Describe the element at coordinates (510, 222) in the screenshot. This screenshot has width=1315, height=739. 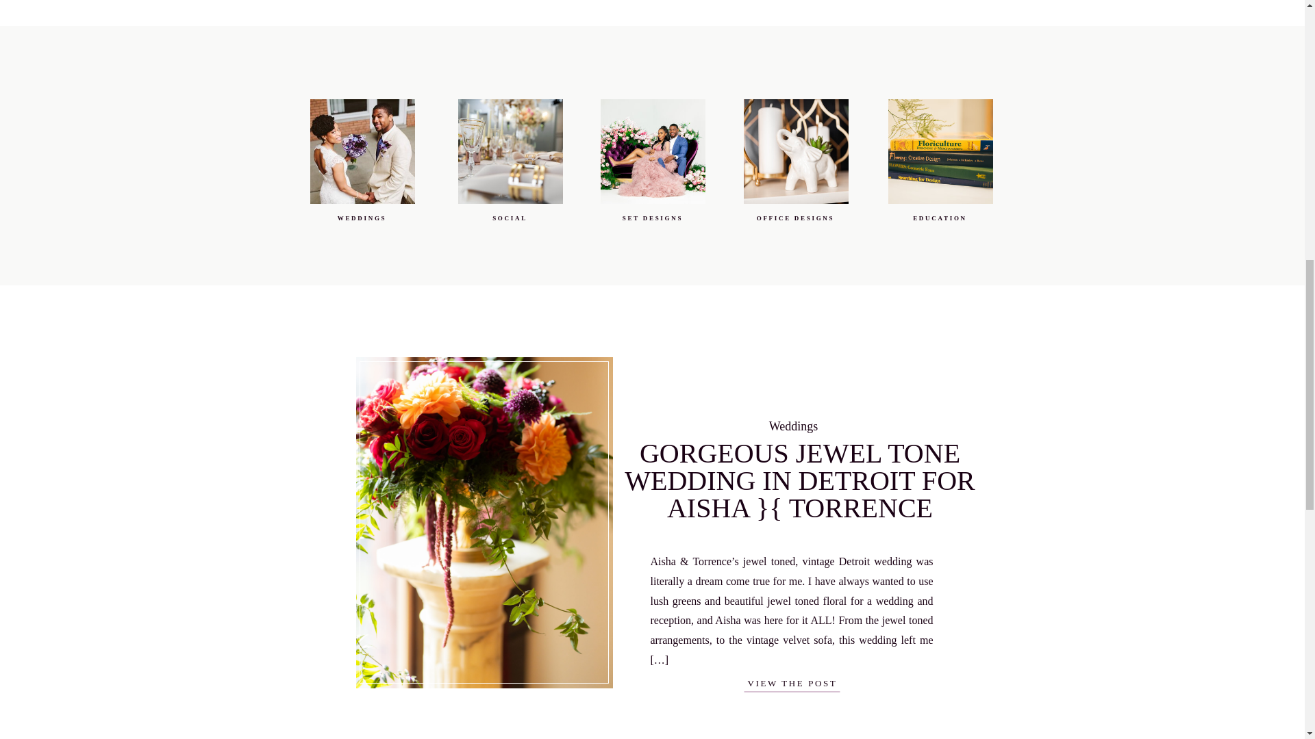
I see `SOCIAL` at that location.